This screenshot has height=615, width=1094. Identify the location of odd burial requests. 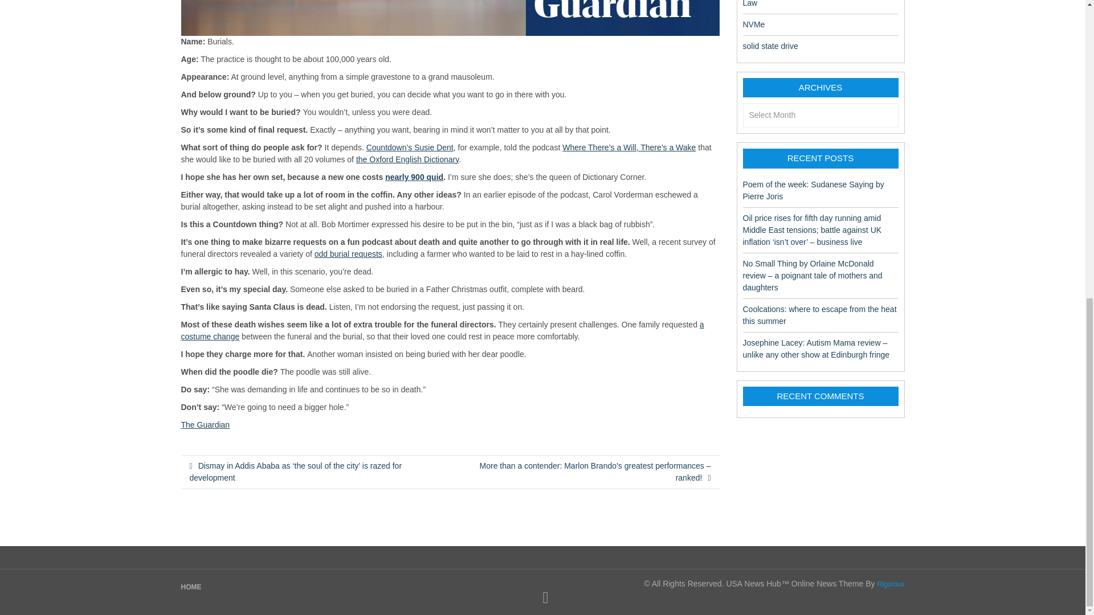
(348, 254).